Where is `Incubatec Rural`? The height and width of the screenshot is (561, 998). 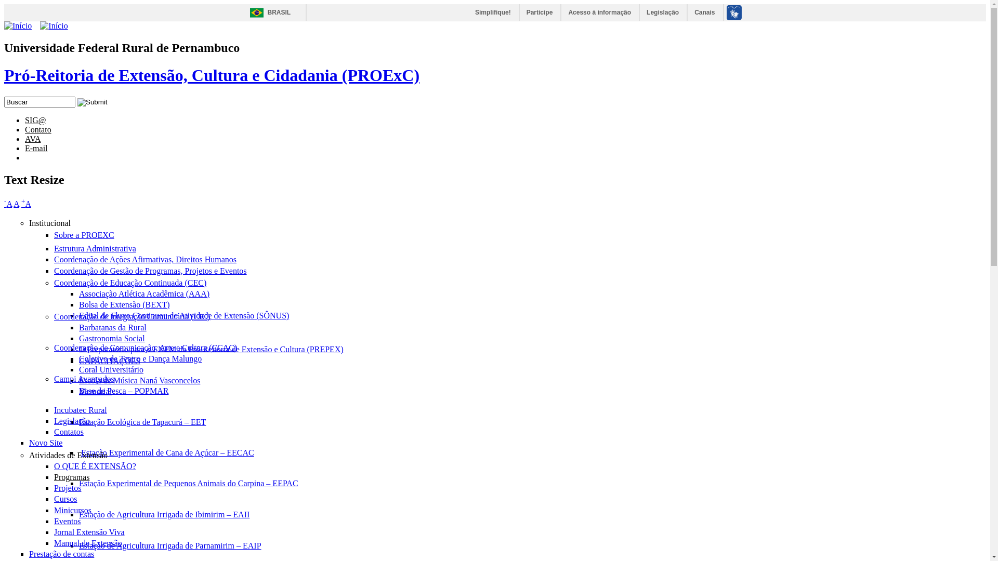
Incubatec Rural is located at coordinates (81, 410).